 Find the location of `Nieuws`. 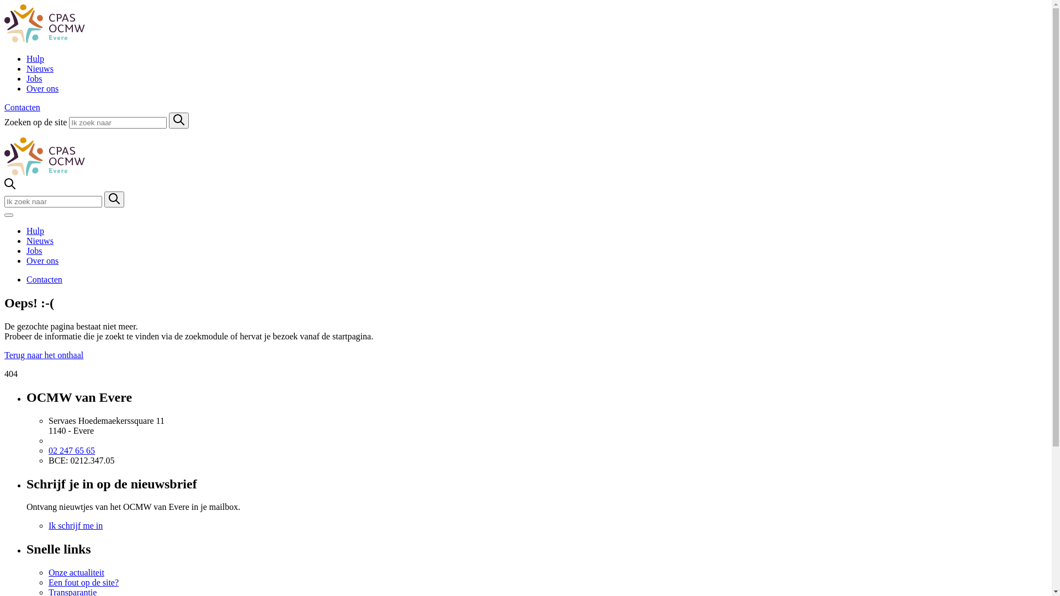

Nieuws is located at coordinates (40, 241).